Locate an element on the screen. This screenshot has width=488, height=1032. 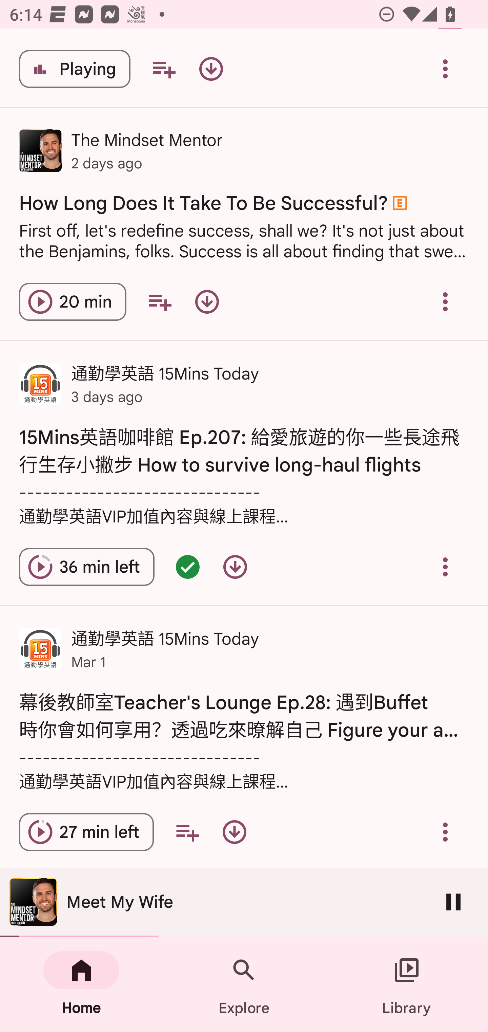
Pause is located at coordinates (453, 902).